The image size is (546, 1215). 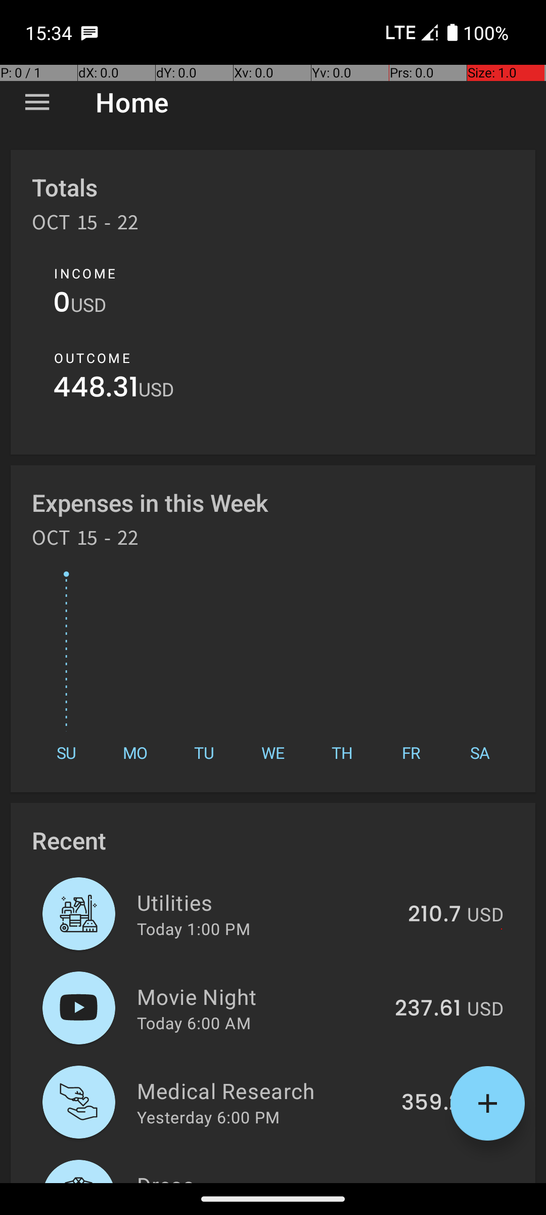 I want to click on Yesterday 6:00 PM, so click(x=208, y=1117).